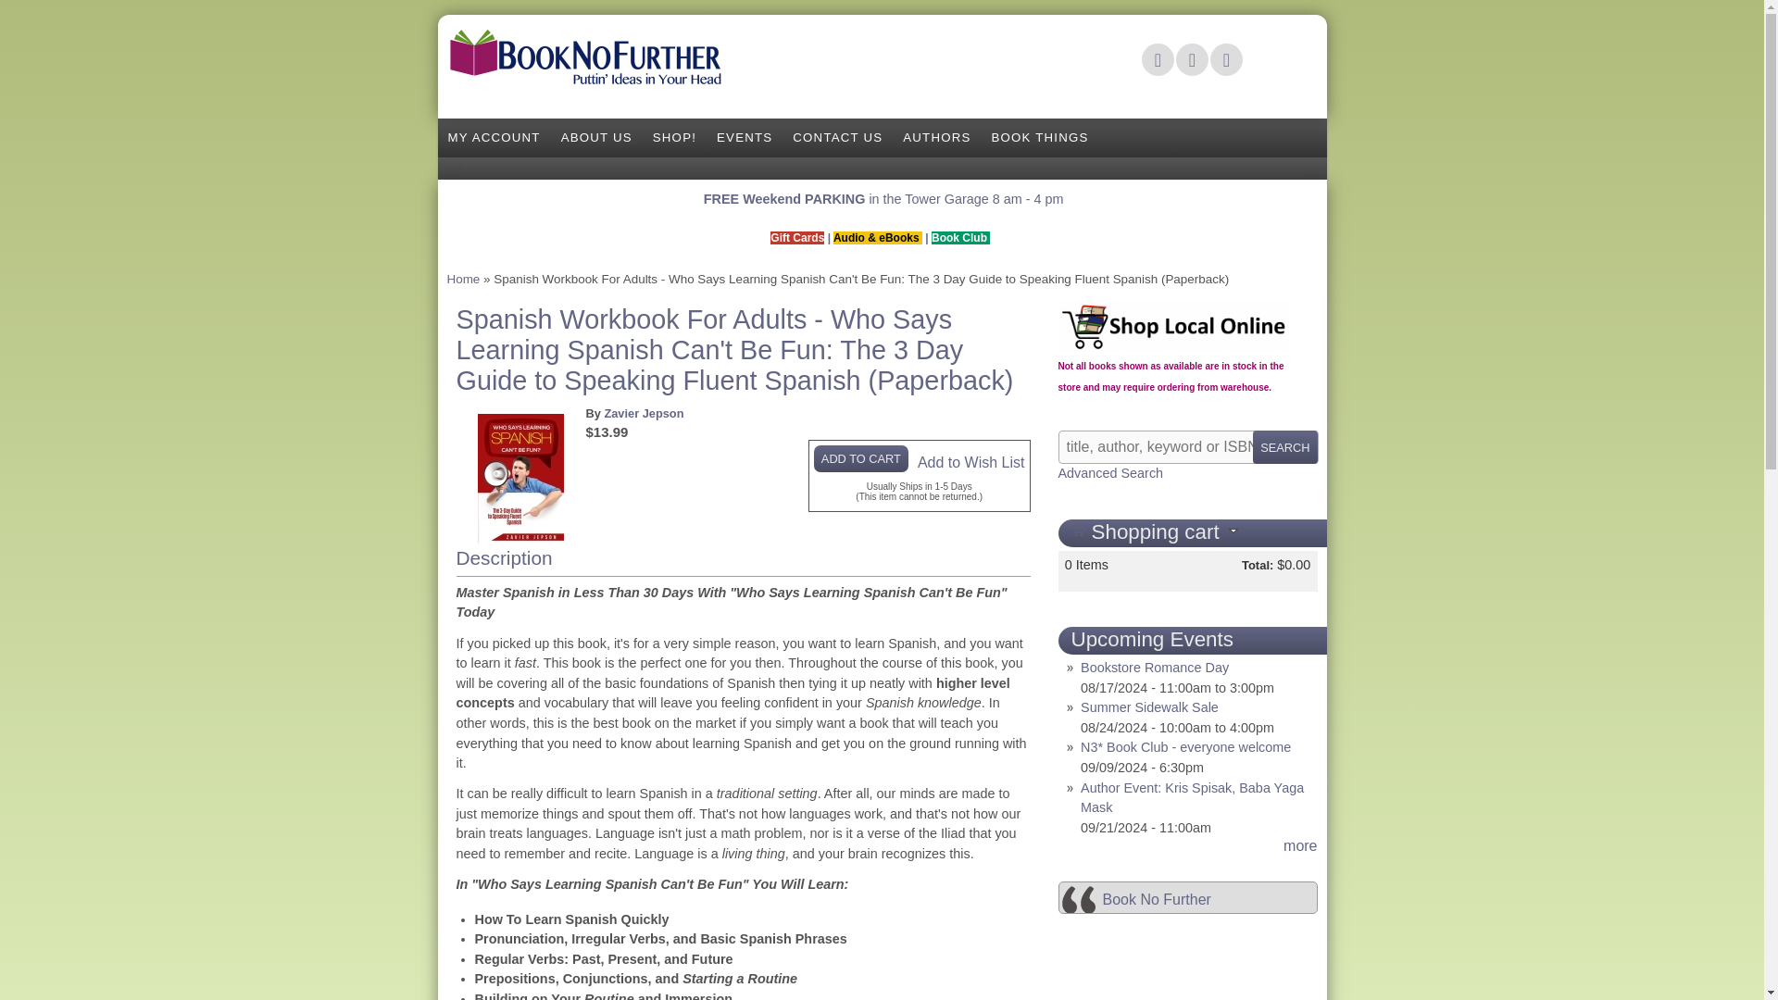 This screenshot has width=1778, height=1000. I want to click on BOOK THINGS, so click(1039, 137).